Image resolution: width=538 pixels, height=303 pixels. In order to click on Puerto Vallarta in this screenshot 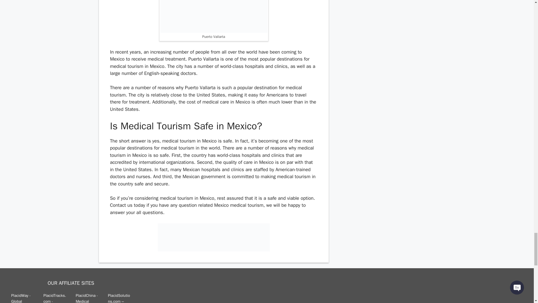, I will do `click(214, 16)`.